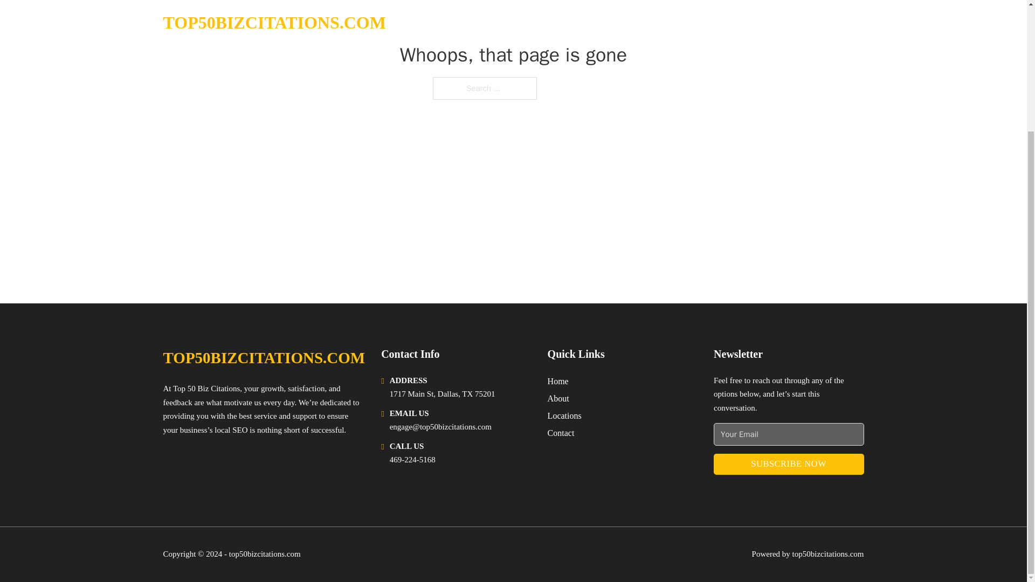  I want to click on Contact, so click(561, 432).